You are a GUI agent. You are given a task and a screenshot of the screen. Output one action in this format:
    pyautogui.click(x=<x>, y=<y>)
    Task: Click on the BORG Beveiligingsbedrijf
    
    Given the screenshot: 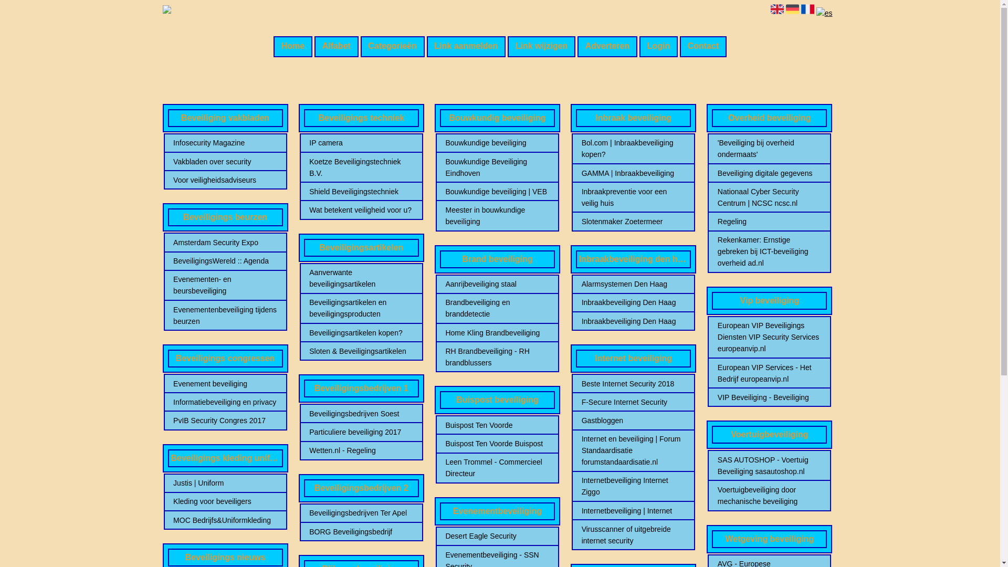 What is the action you would take?
    pyautogui.click(x=361, y=532)
    